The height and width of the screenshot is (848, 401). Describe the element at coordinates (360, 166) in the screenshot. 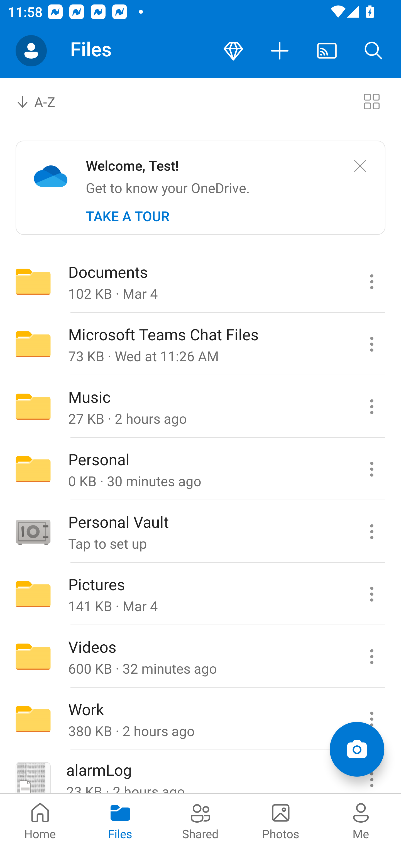

I see `Close` at that location.